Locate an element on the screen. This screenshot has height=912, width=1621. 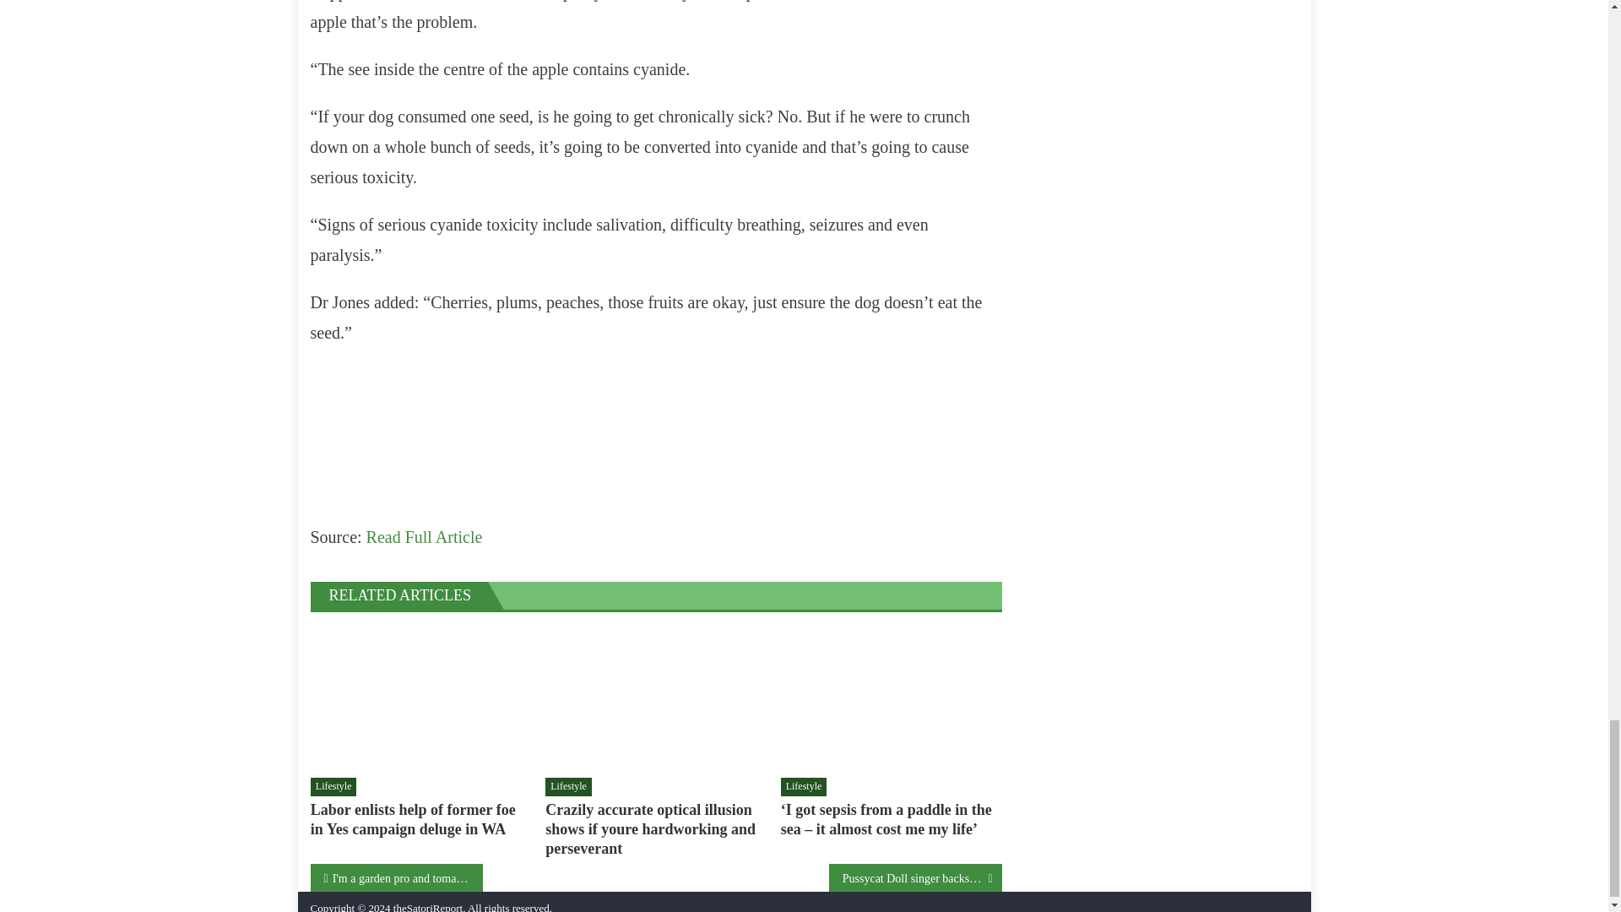
Lifestyle is located at coordinates (333, 787).